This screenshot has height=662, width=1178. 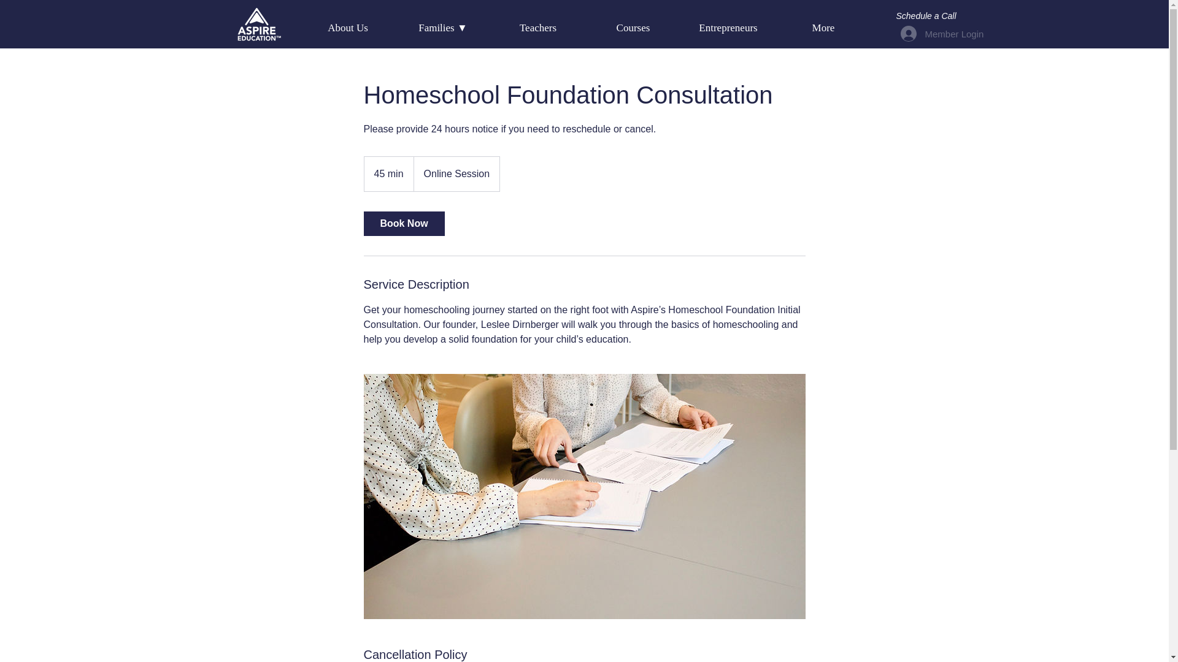 I want to click on Courses, so click(x=633, y=28).